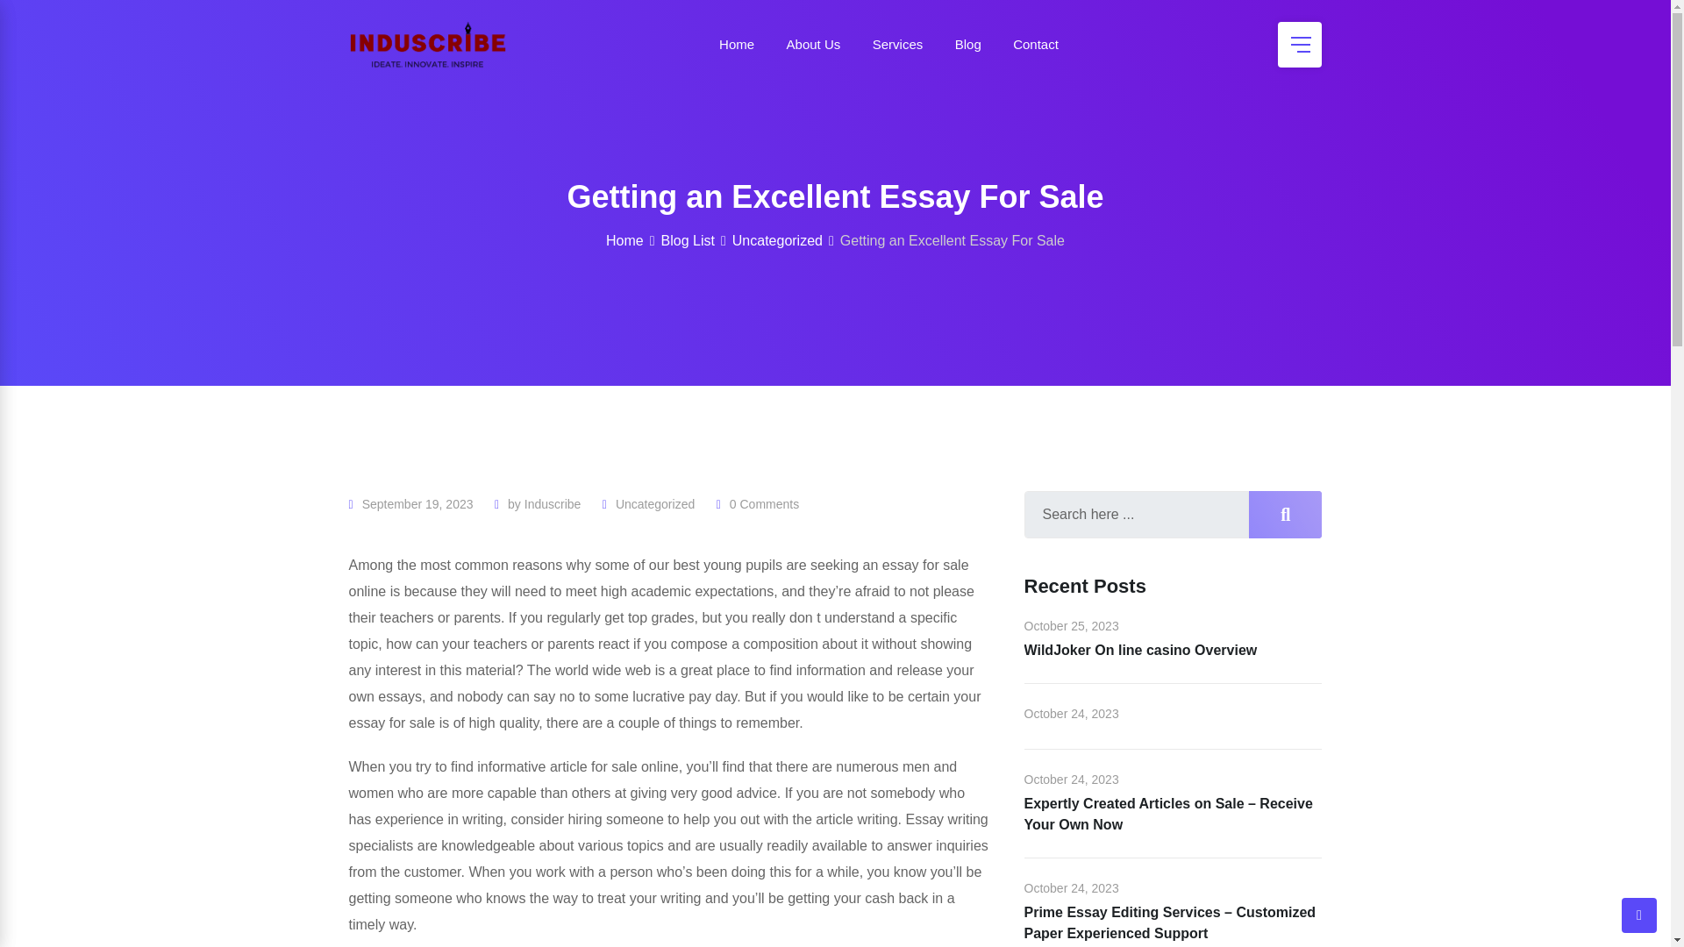 The image size is (1684, 947). Describe the element at coordinates (777, 240) in the screenshot. I see `Go to the Uncategorized category archives.` at that location.